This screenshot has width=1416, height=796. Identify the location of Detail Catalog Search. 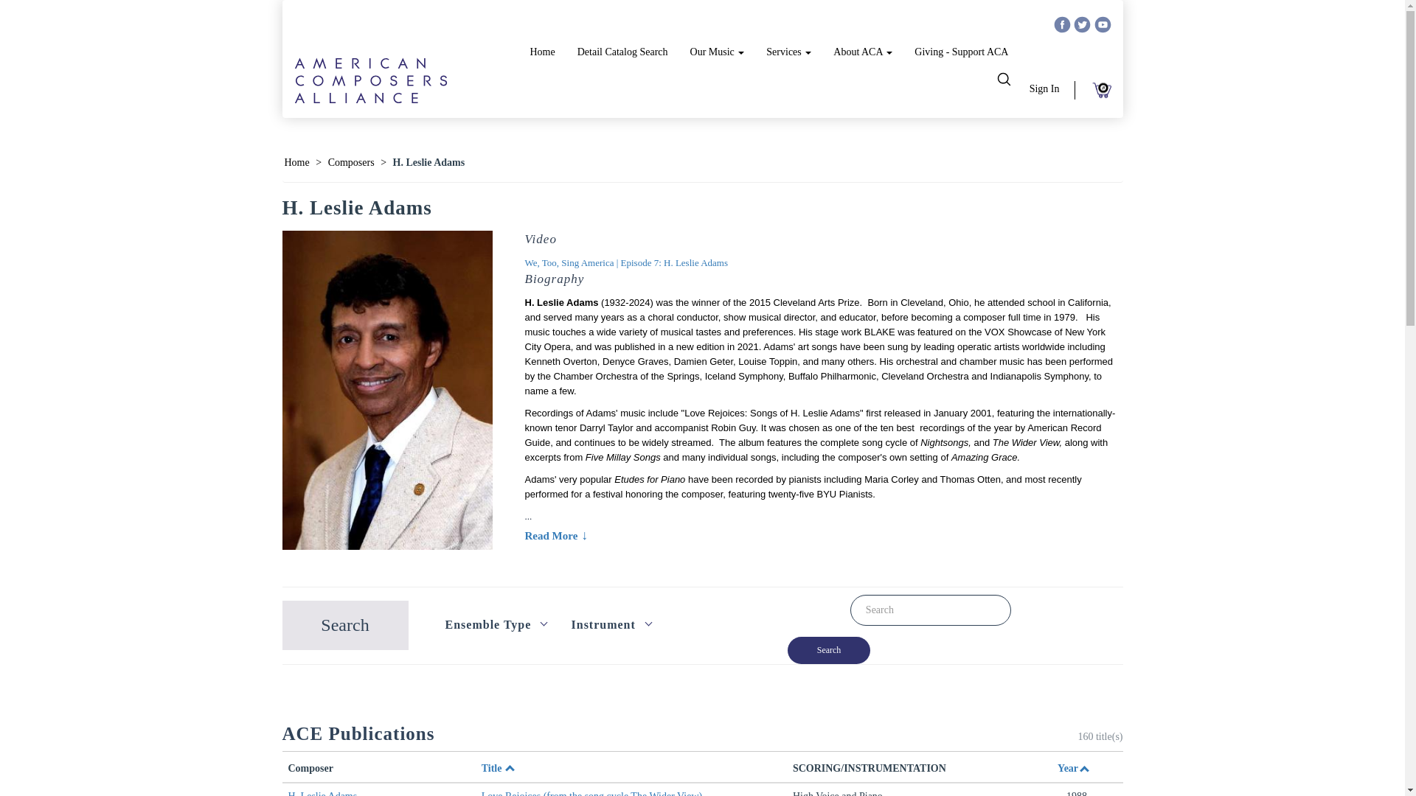
(622, 52).